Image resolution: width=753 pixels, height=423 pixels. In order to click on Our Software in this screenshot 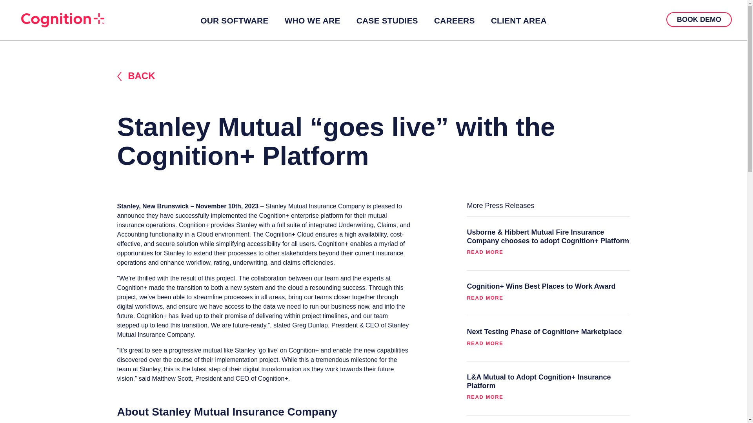, I will do `click(234, 21)`.